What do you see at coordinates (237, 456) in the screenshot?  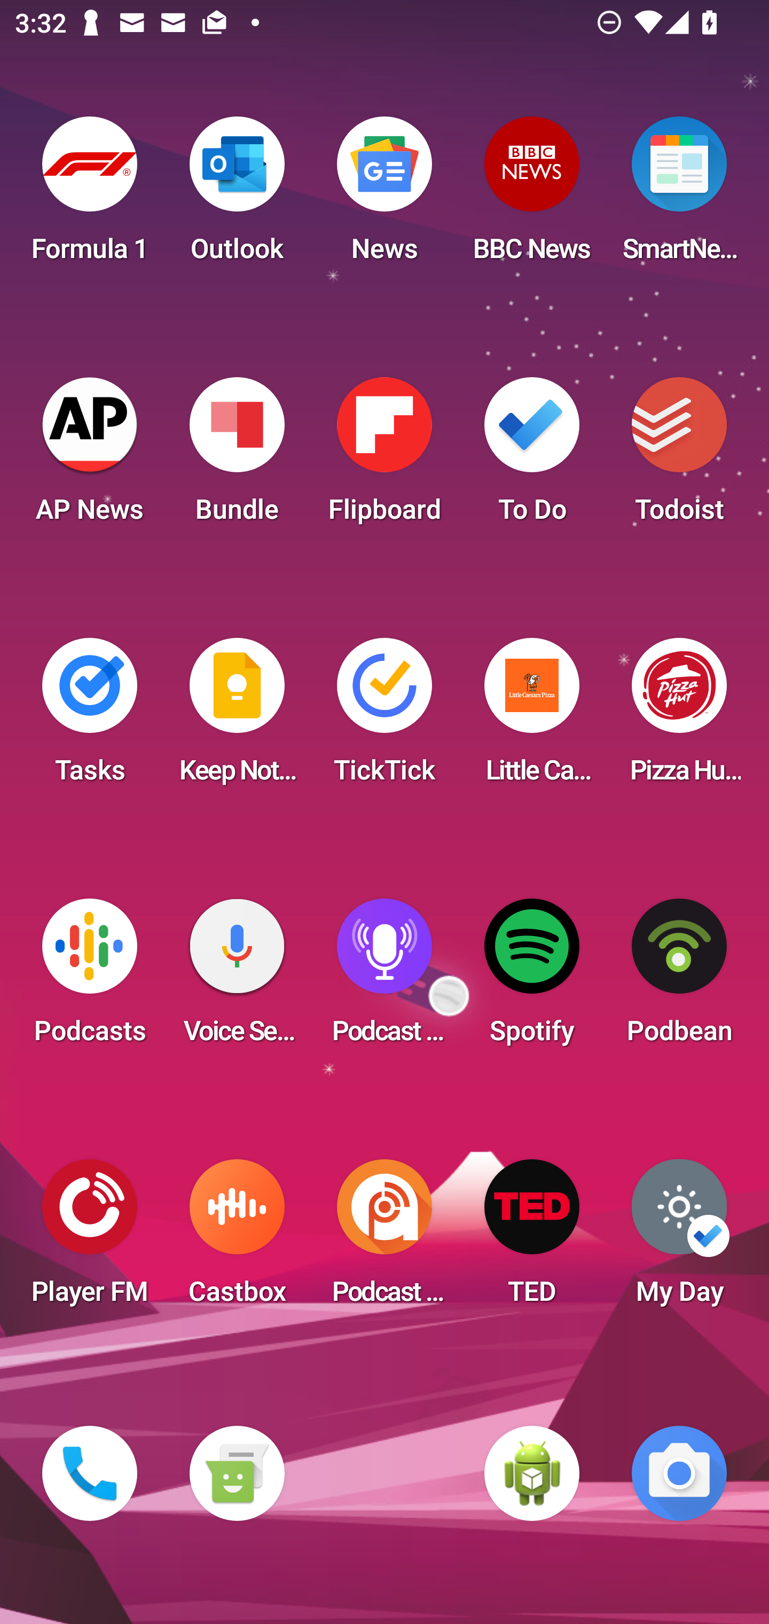 I see `Bundle` at bounding box center [237, 456].